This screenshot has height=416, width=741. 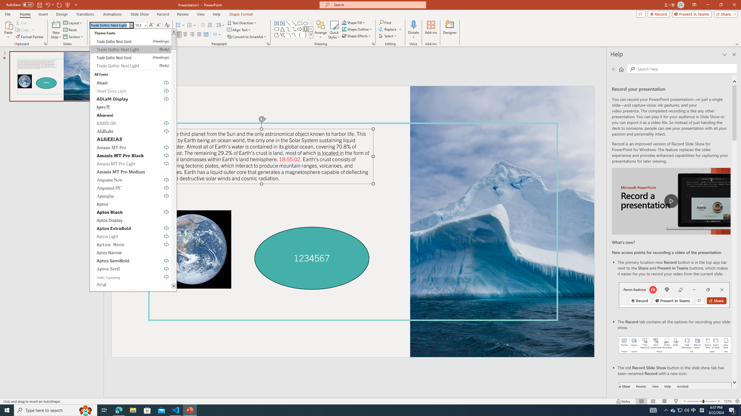 What do you see at coordinates (100, 35) in the screenshot?
I see `Italic` at bounding box center [100, 35].